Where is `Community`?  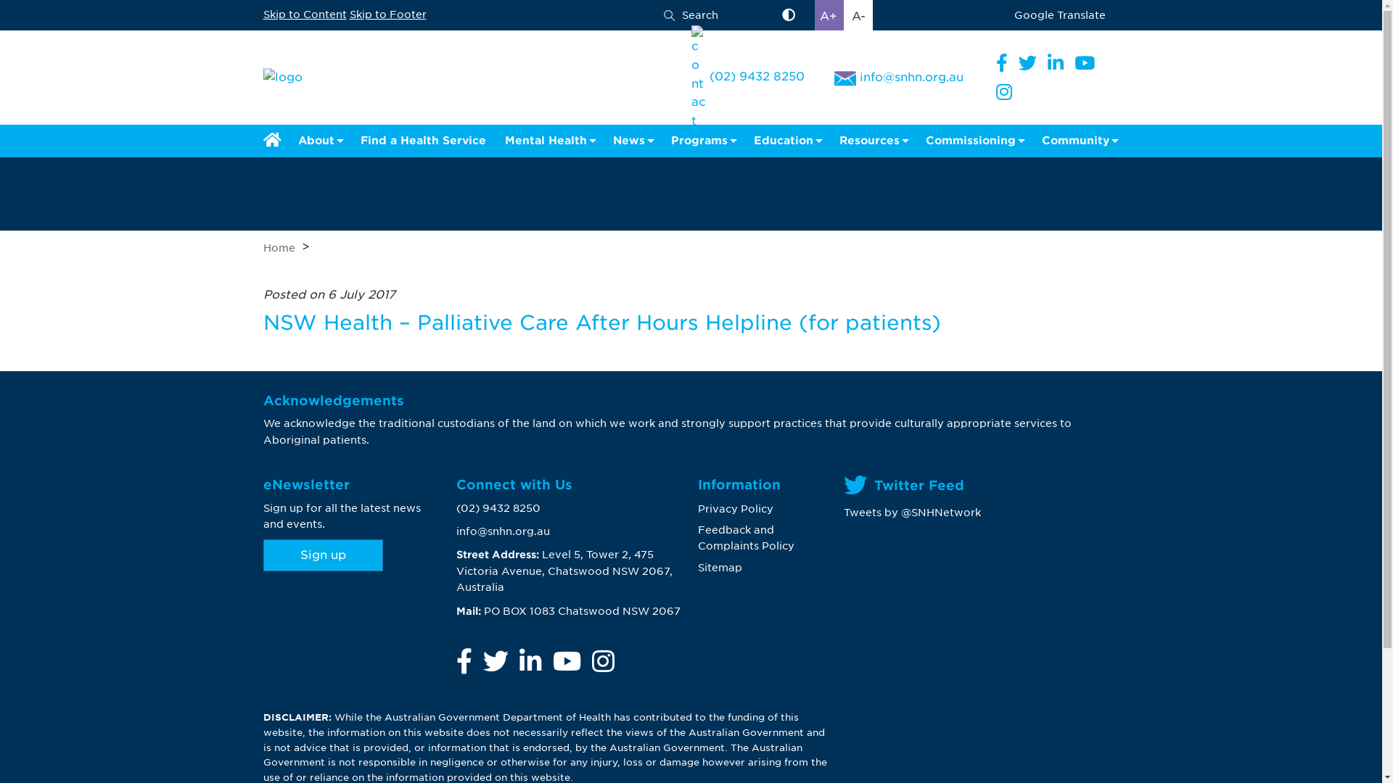
Community is located at coordinates (1078, 141).